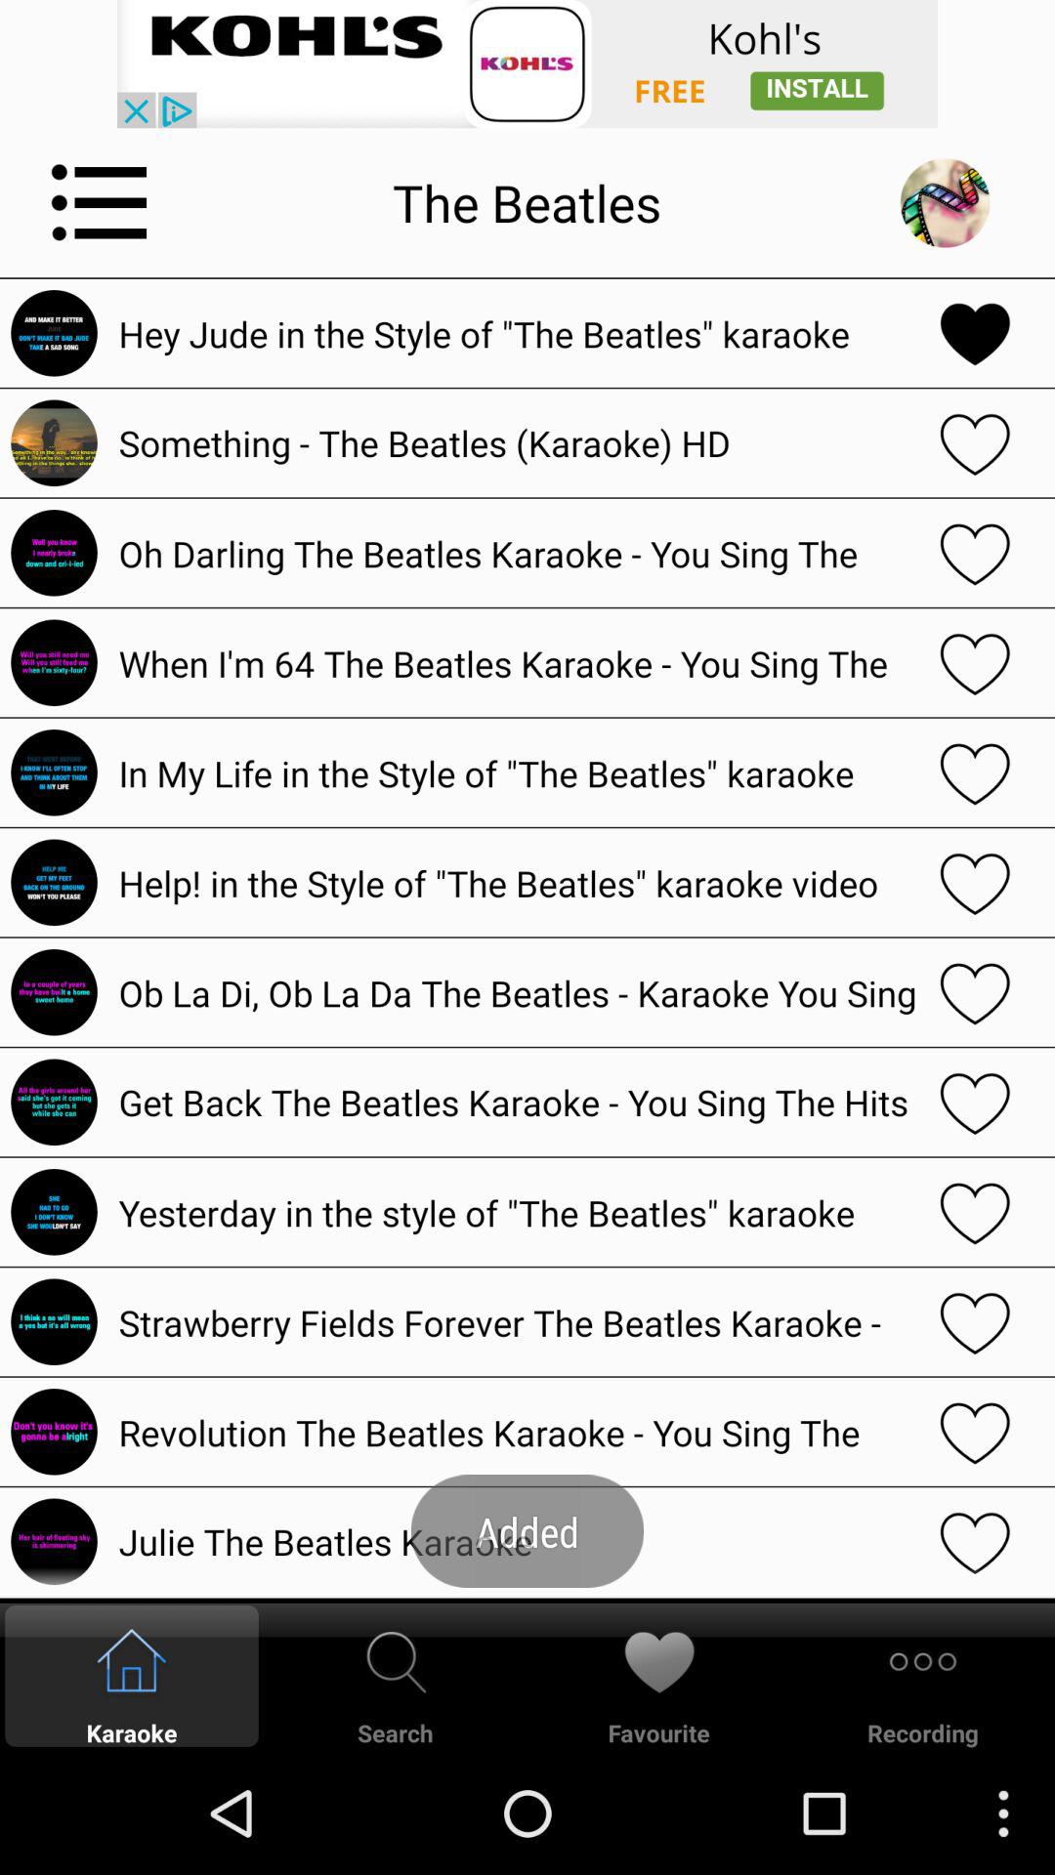  I want to click on favorite, so click(975, 992).